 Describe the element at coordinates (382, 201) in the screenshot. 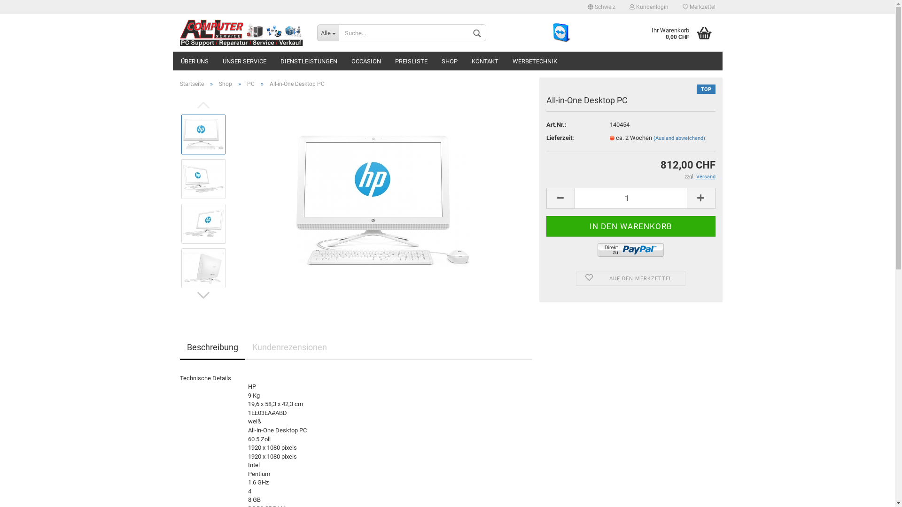

I see `All-in-One Desktop PC` at that location.